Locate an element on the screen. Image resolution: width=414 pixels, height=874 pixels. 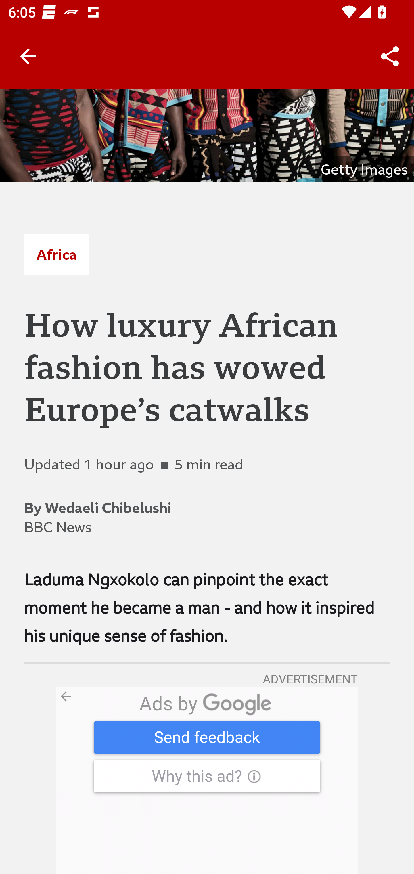
Africa is located at coordinates (56, 254).